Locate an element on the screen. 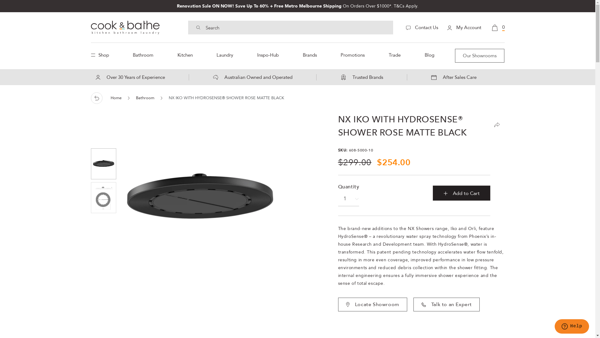 This screenshot has height=338, width=600. Our Showrooms is located at coordinates (480, 56).